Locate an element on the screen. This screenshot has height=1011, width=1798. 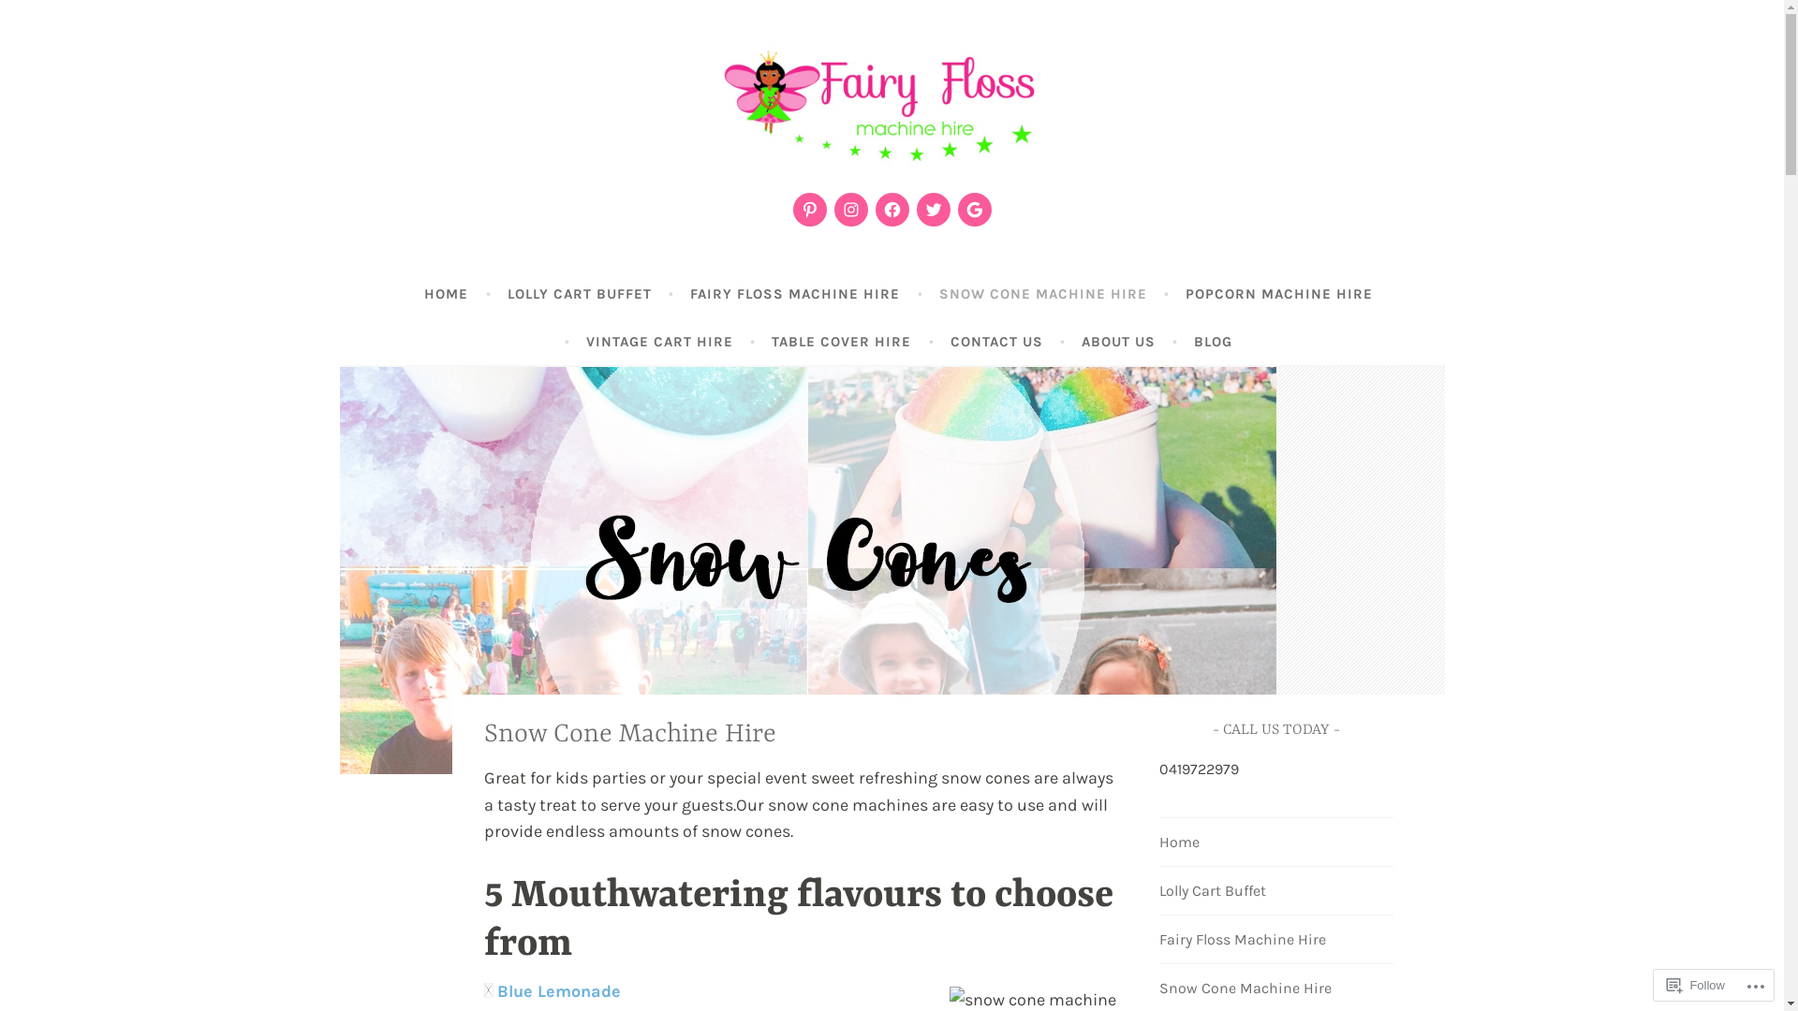
FAIRY FLOSS MACHINE HIRE is located at coordinates (795, 294).